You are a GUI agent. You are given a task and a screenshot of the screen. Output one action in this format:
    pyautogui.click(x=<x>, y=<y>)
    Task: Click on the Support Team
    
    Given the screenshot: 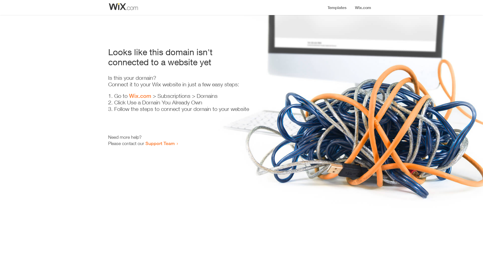 What is the action you would take?
    pyautogui.click(x=160, y=143)
    